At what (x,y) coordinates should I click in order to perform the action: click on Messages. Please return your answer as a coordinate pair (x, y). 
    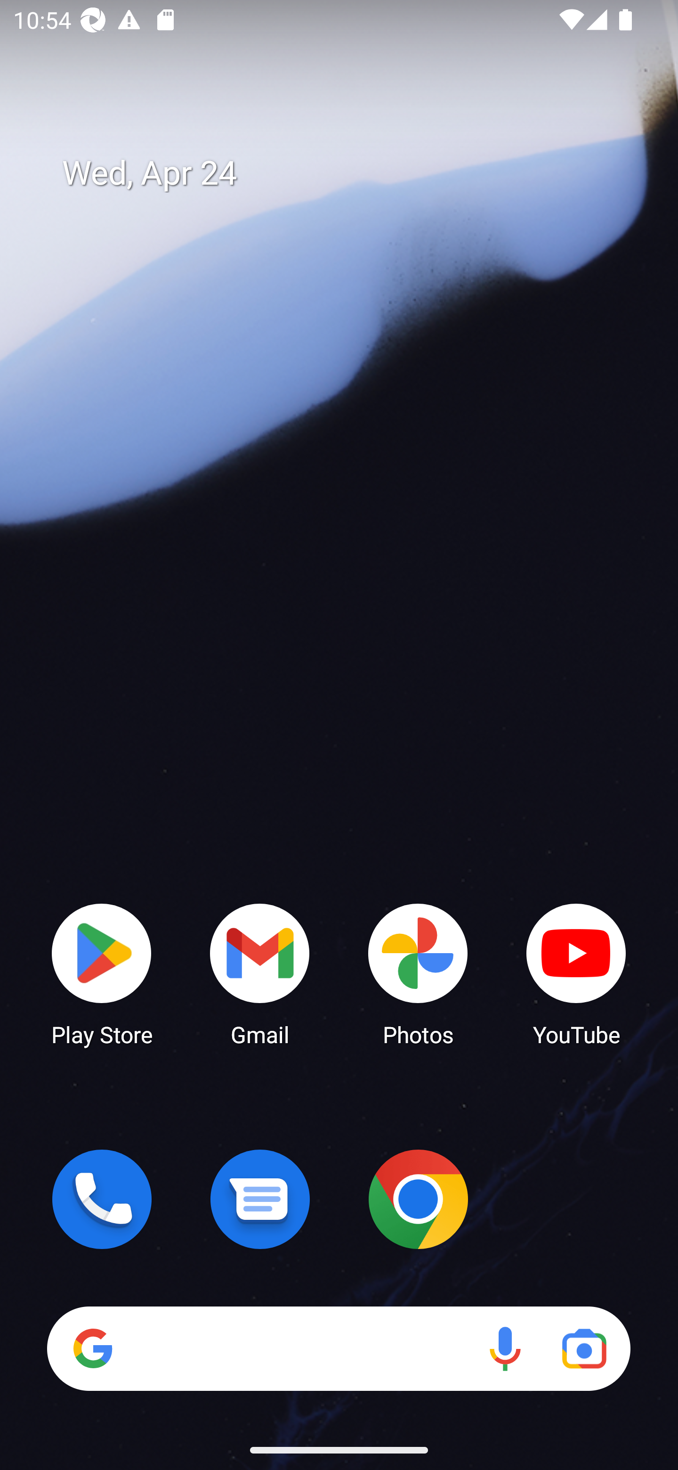
    Looking at the image, I should click on (260, 1199).